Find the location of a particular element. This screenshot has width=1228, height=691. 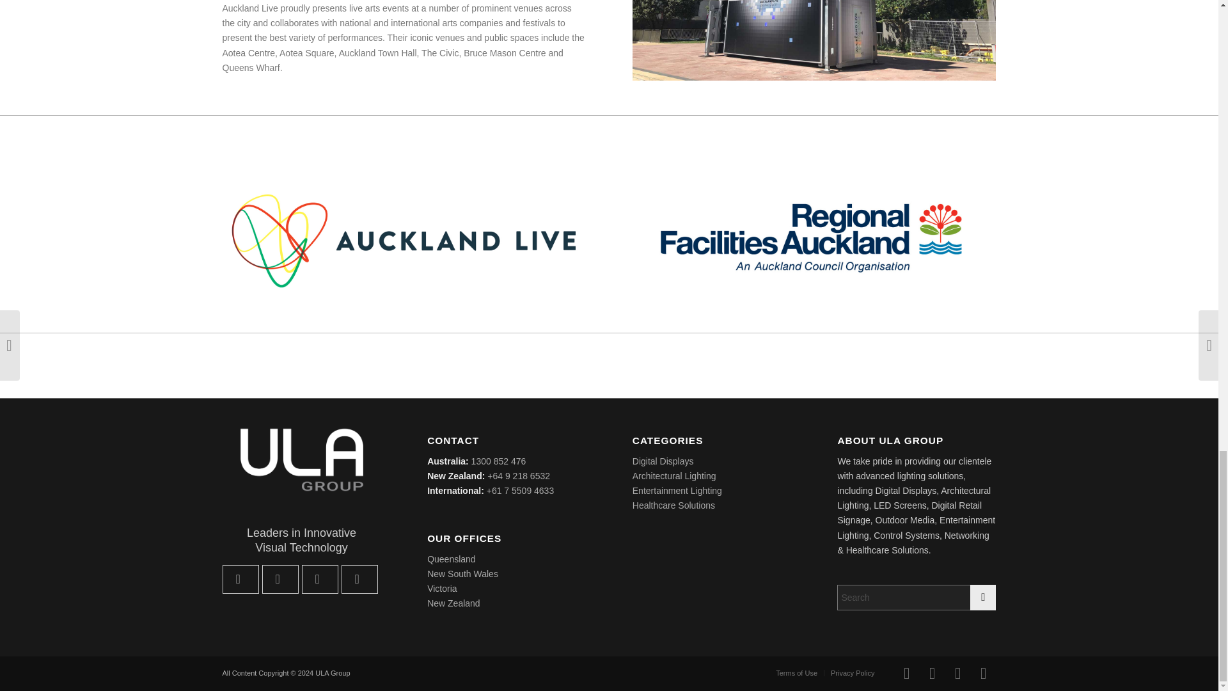

Logo-1 is located at coordinates (404, 240).